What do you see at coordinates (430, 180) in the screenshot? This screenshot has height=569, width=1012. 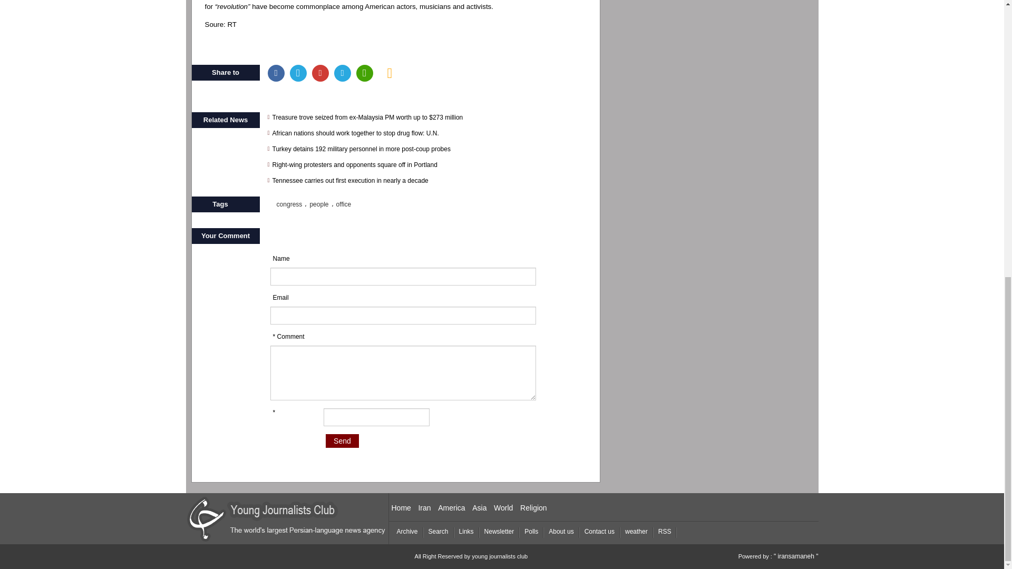 I see `Tennessee carries out first execution in nearly a decade` at bounding box center [430, 180].